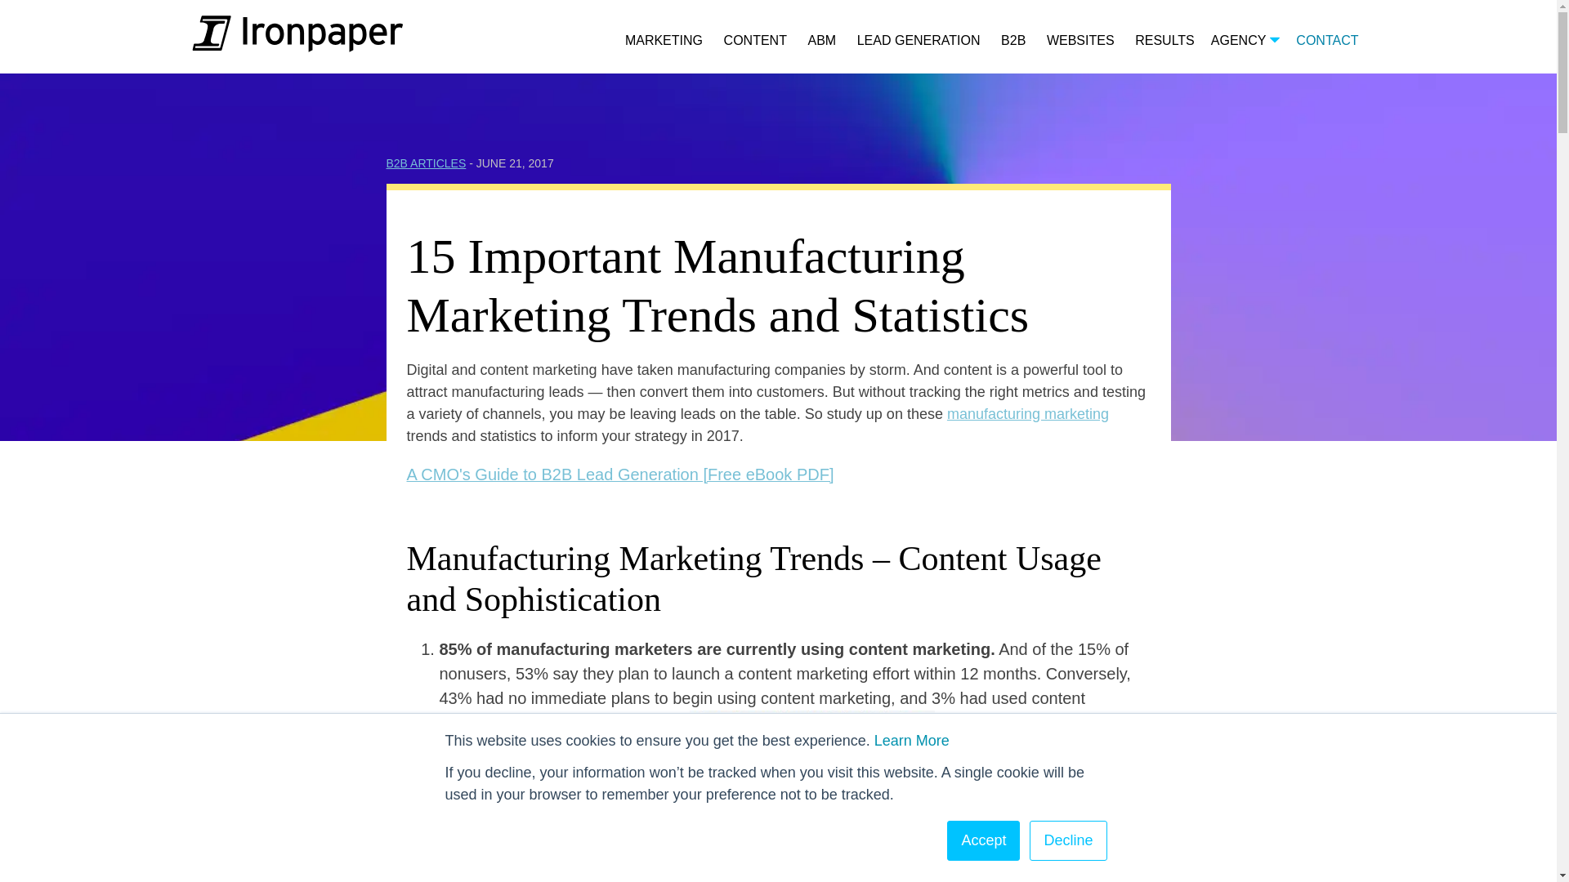  What do you see at coordinates (1080, 41) in the screenshot?
I see `WEBSITES` at bounding box center [1080, 41].